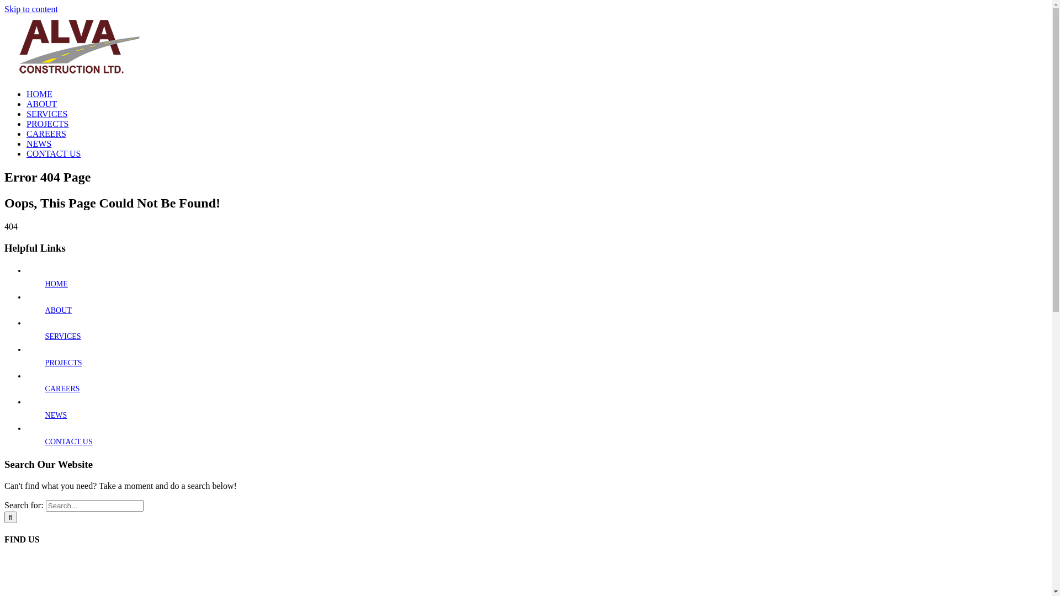 The height and width of the screenshot is (596, 1060). What do you see at coordinates (54, 124) in the screenshot?
I see `PROJECTS` at bounding box center [54, 124].